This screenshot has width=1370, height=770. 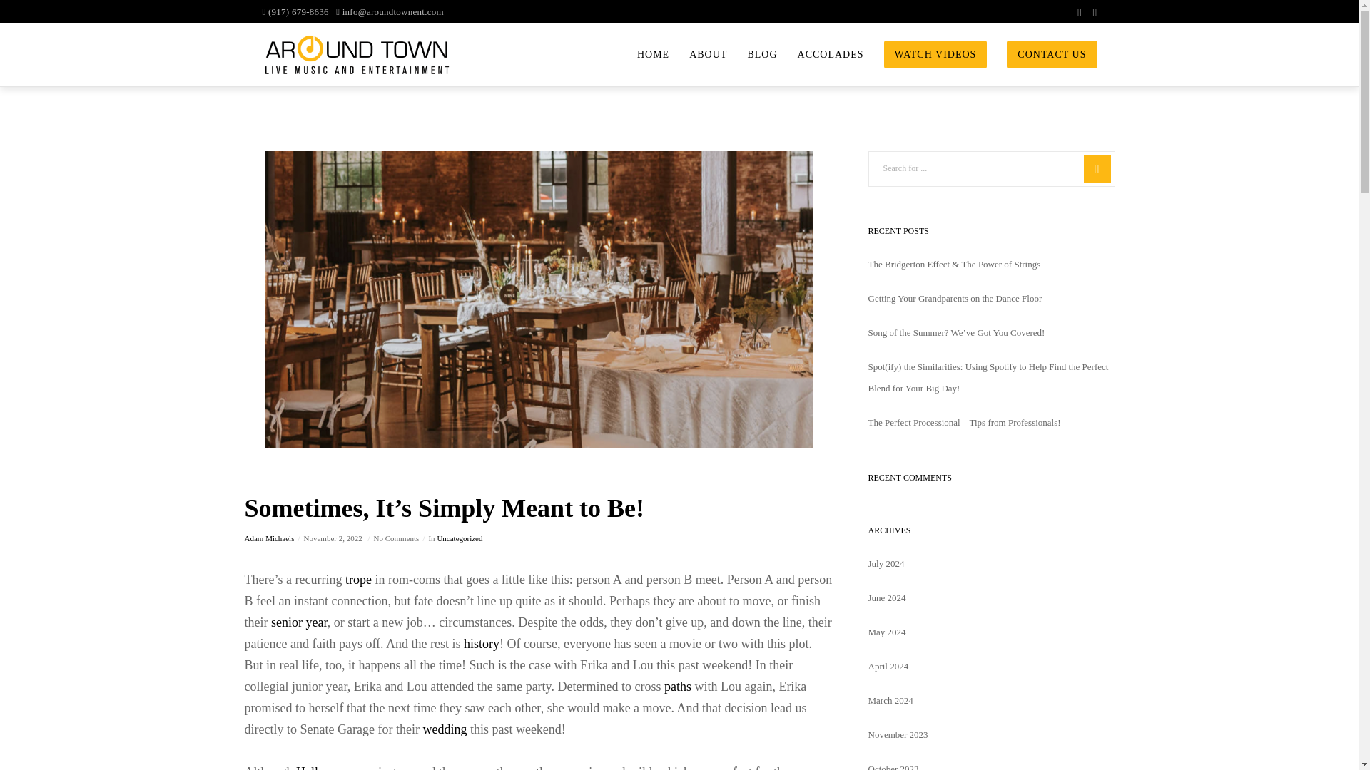 I want to click on WATCH VIDEOS, so click(x=926, y=55).